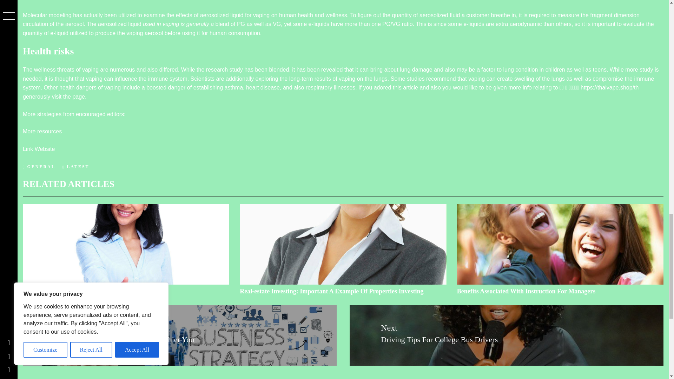 This screenshot has height=379, width=674. What do you see at coordinates (78, 166) in the screenshot?
I see `LATEST` at bounding box center [78, 166].